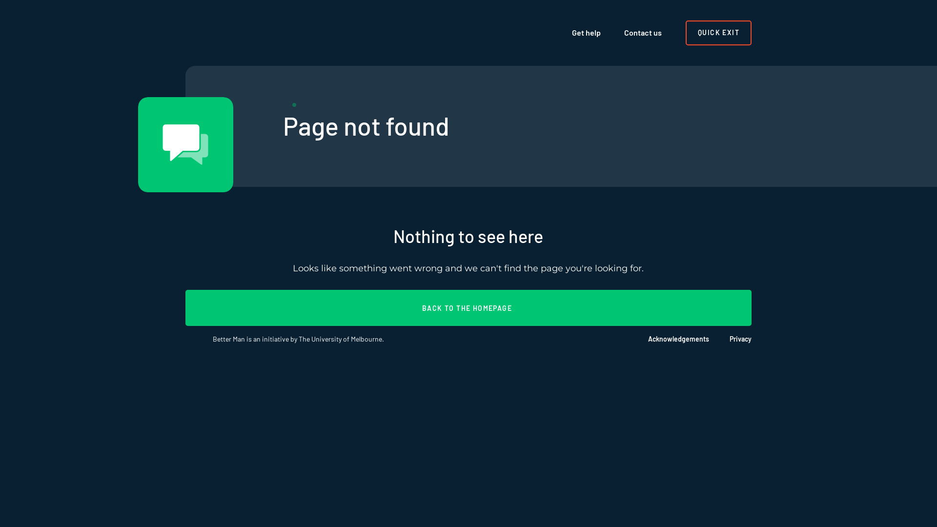  What do you see at coordinates (718, 33) in the screenshot?
I see `QUICK EXIT` at bounding box center [718, 33].